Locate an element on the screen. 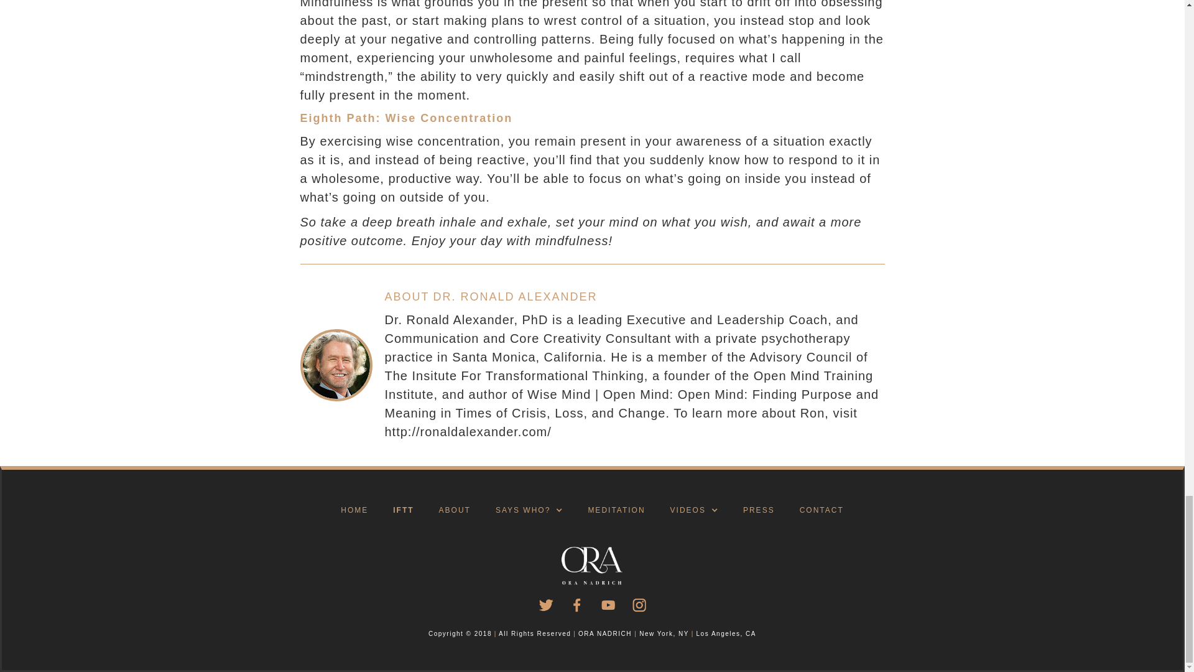 This screenshot has width=1194, height=672. HOME is located at coordinates (354, 511).